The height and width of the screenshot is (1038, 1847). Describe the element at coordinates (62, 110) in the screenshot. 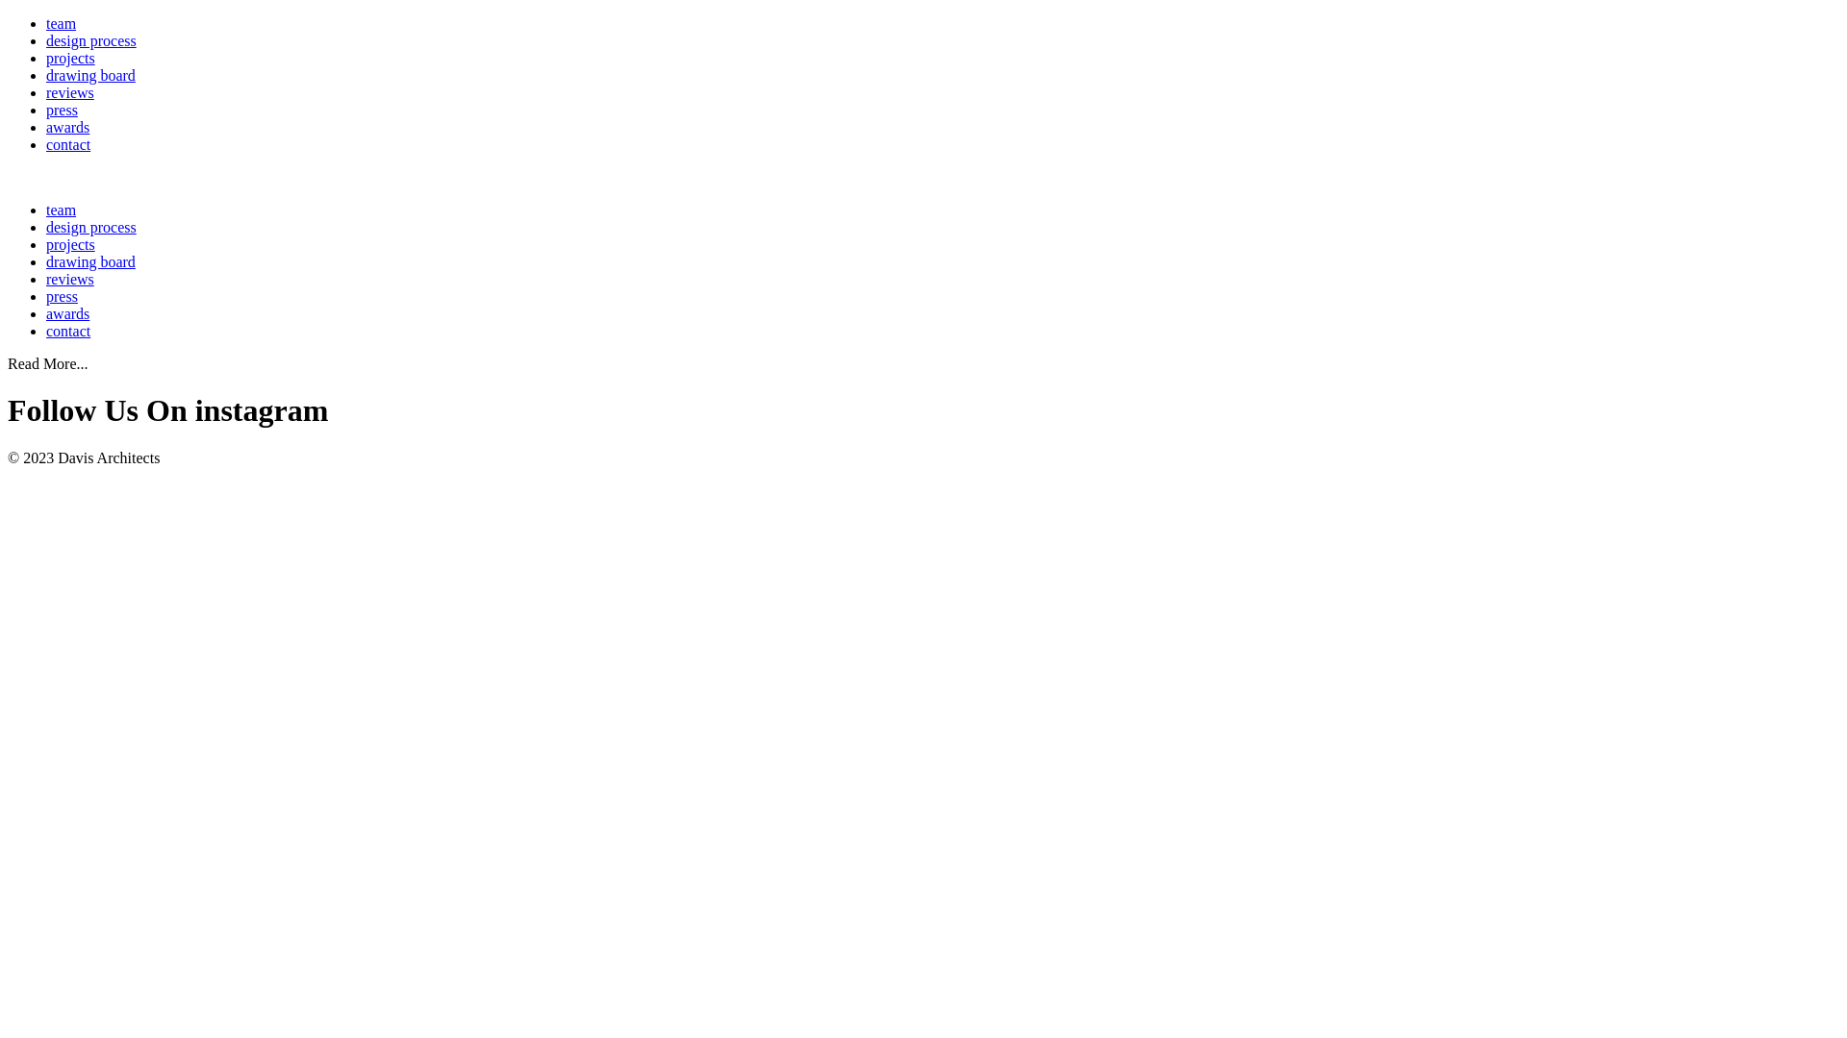

I see `press` at that location.